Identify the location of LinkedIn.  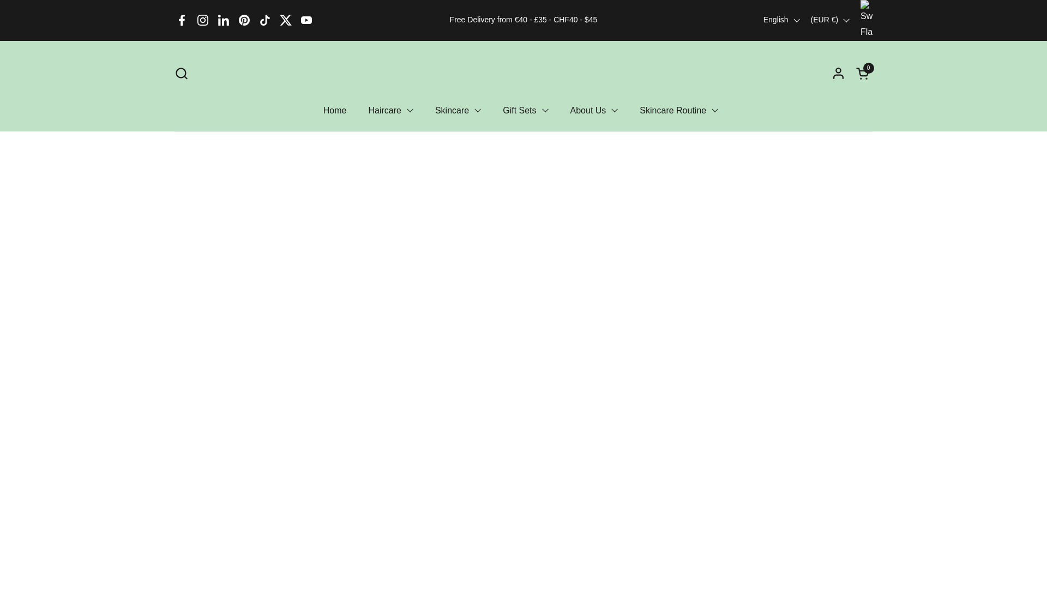
(224, 20).